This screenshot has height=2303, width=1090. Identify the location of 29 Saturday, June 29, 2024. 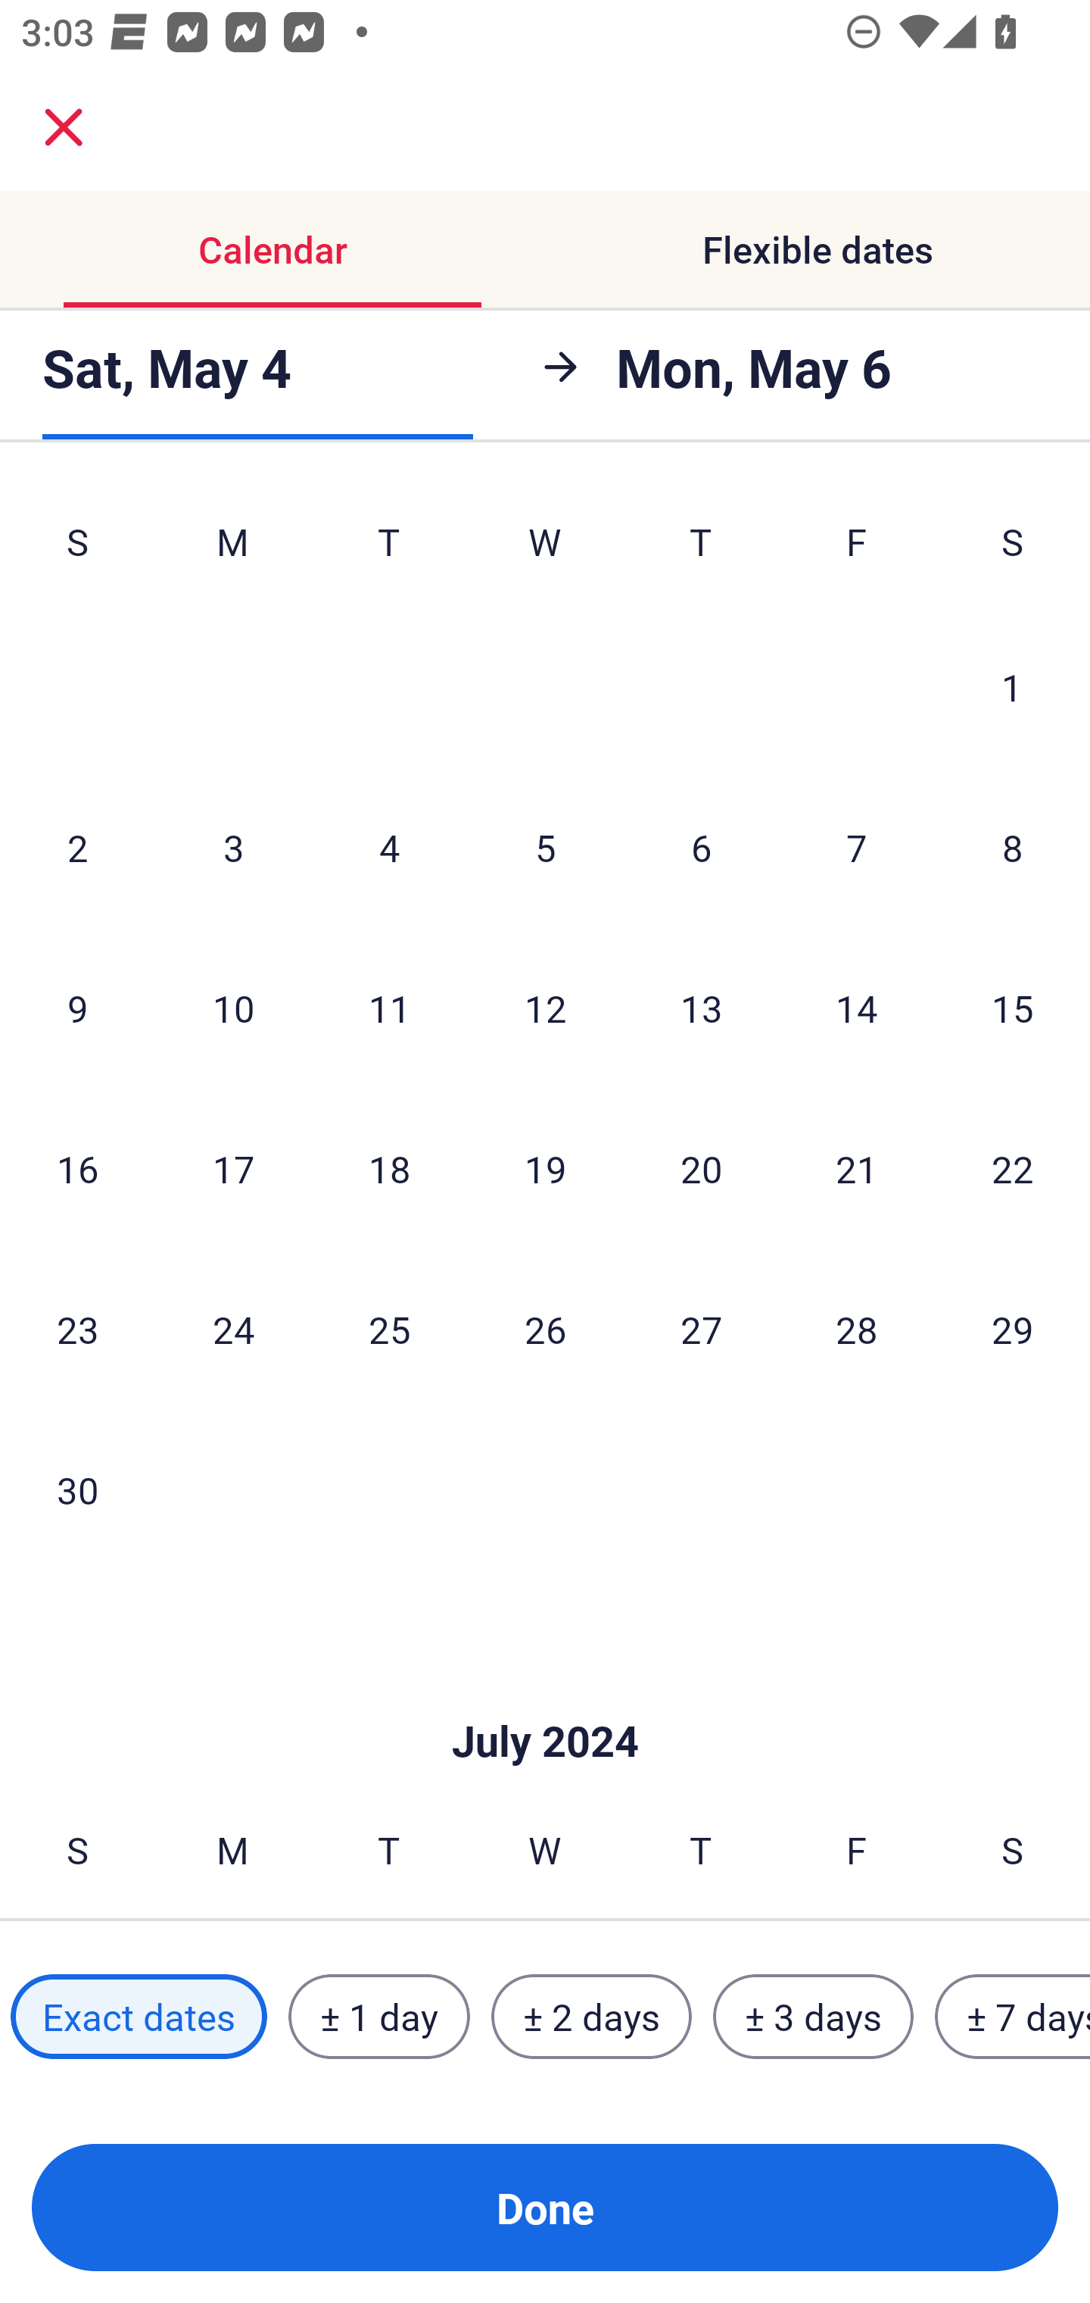
(1013, 1329).